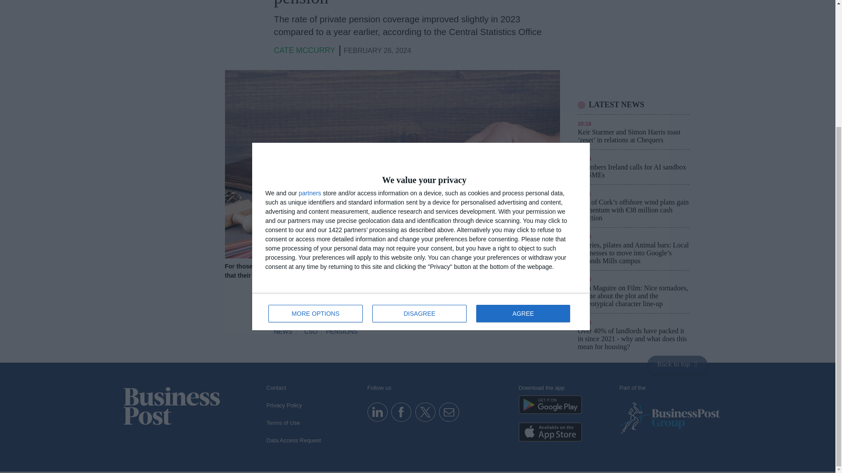 This screenshot has width=842, height=473. I want to click on partners, so click(421, 144).